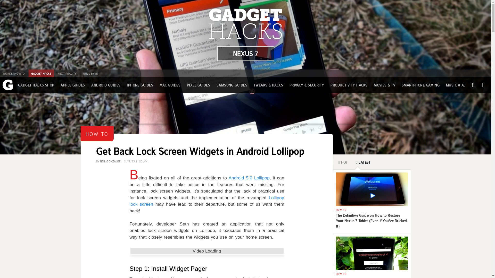 This screenshot has width=495, height=278. Describe the element at coordinates (249, 178) in the screenshot. I see `Android 5.0 Lollipop` at that location.